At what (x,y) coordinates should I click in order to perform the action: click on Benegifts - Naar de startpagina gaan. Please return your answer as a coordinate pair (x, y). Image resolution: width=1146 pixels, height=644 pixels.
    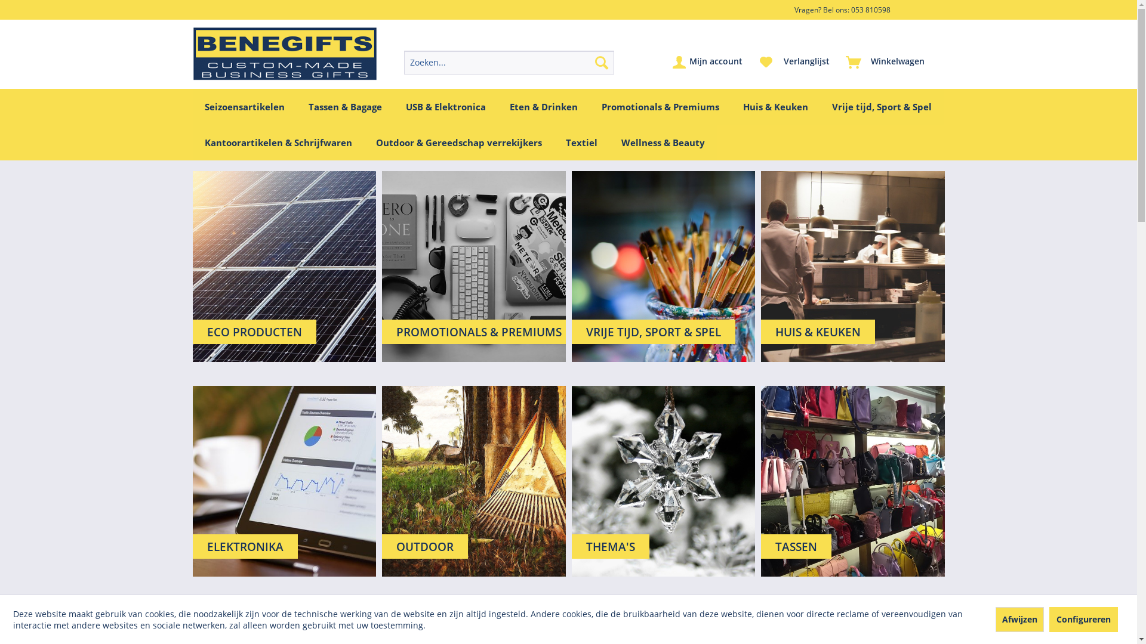
    Looking at the image, I should click on (285, 54).